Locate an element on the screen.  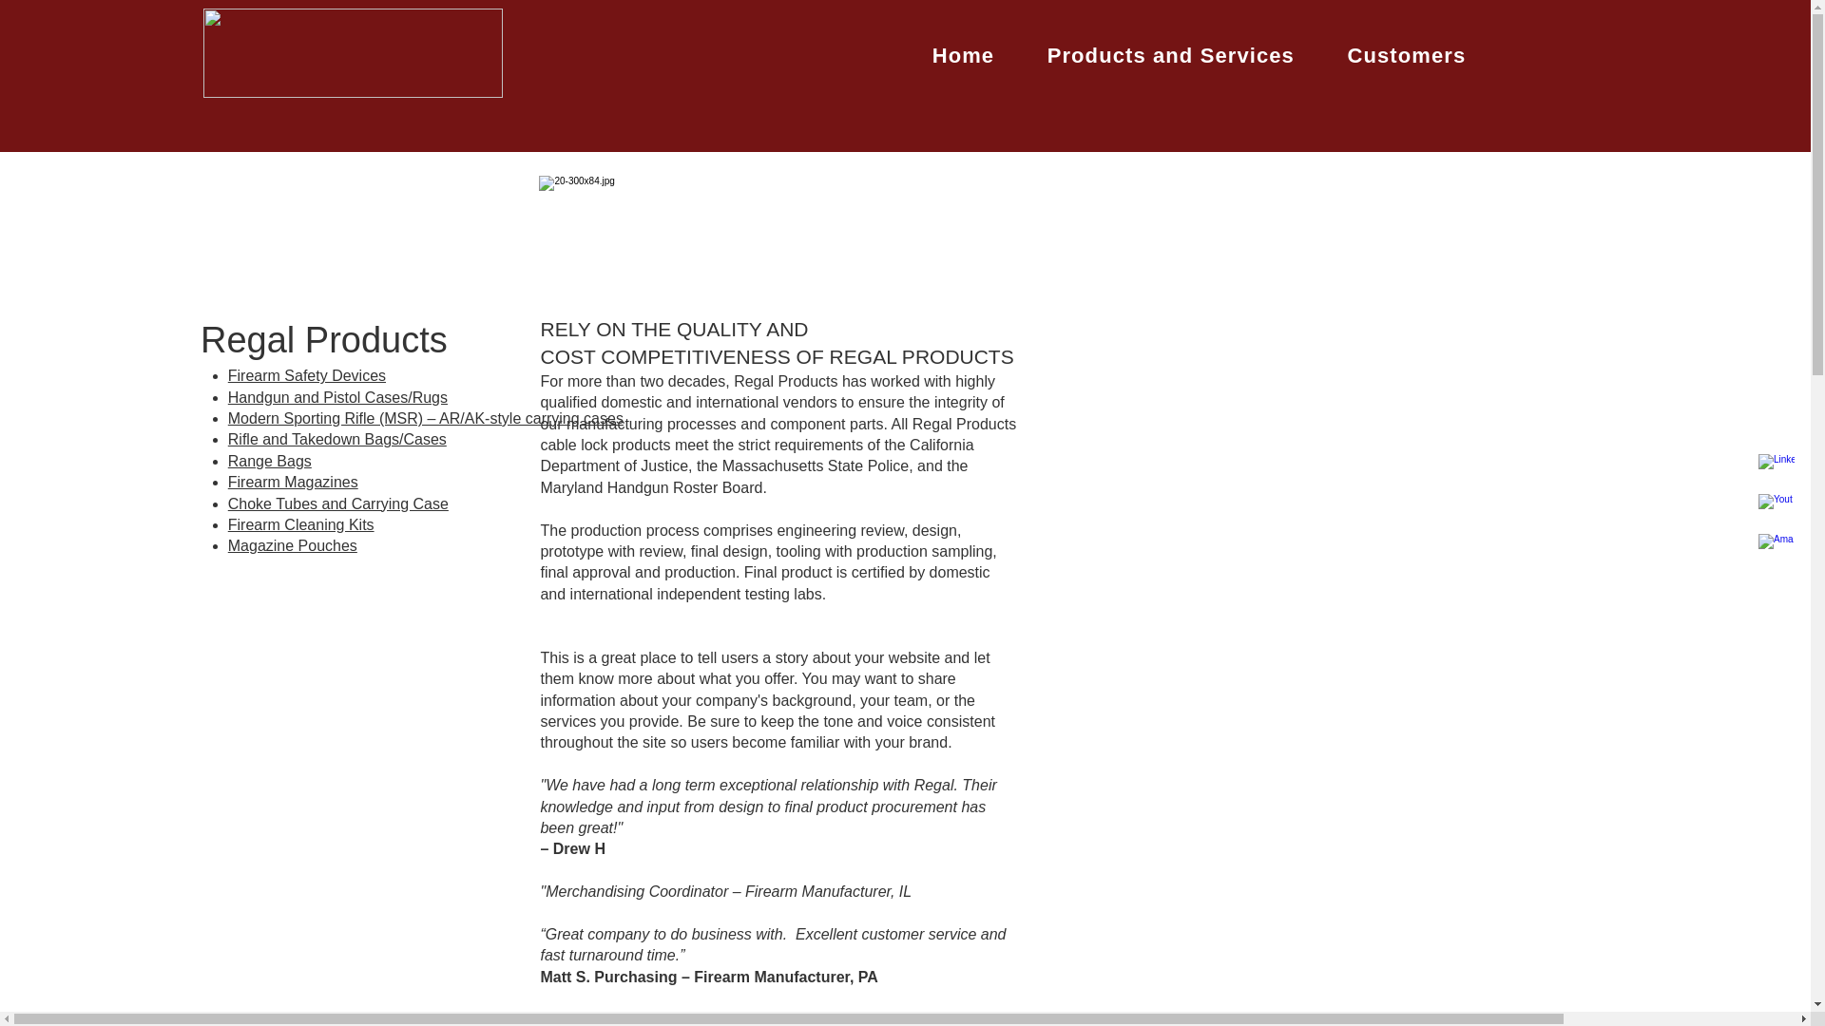
Firearm Safety Devices is located at coordinates (306, 374).